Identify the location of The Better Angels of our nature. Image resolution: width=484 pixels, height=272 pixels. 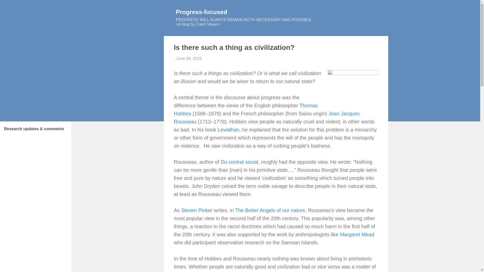
(270, 210).